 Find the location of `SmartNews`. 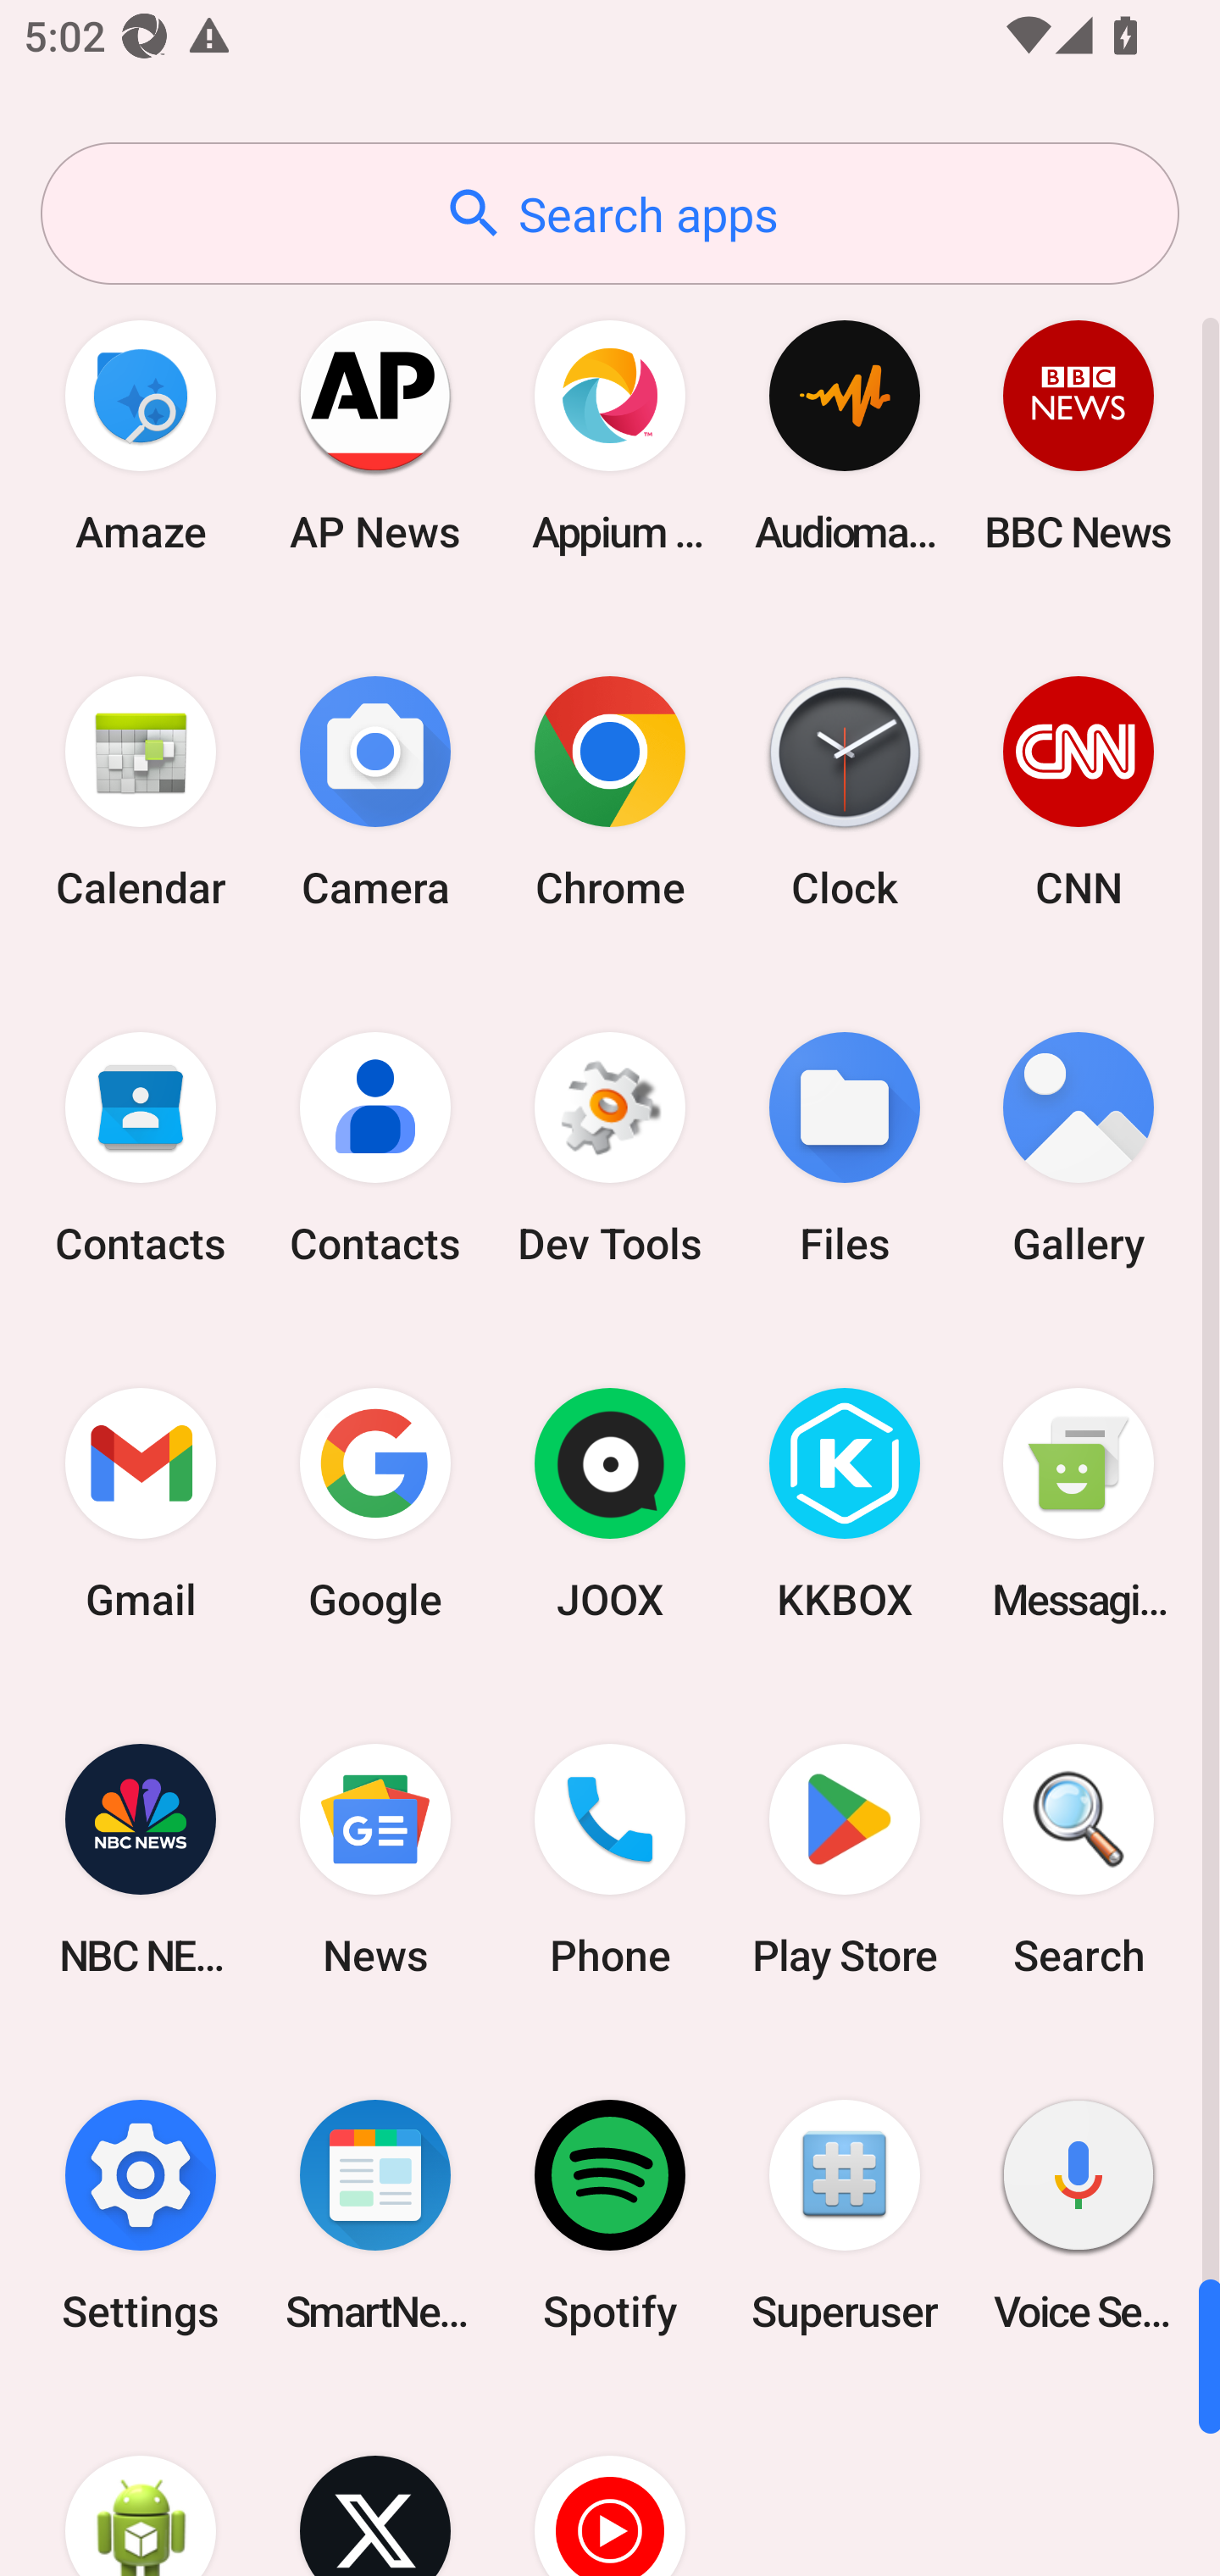

SmartNews is located at coordinates (375, 2215).